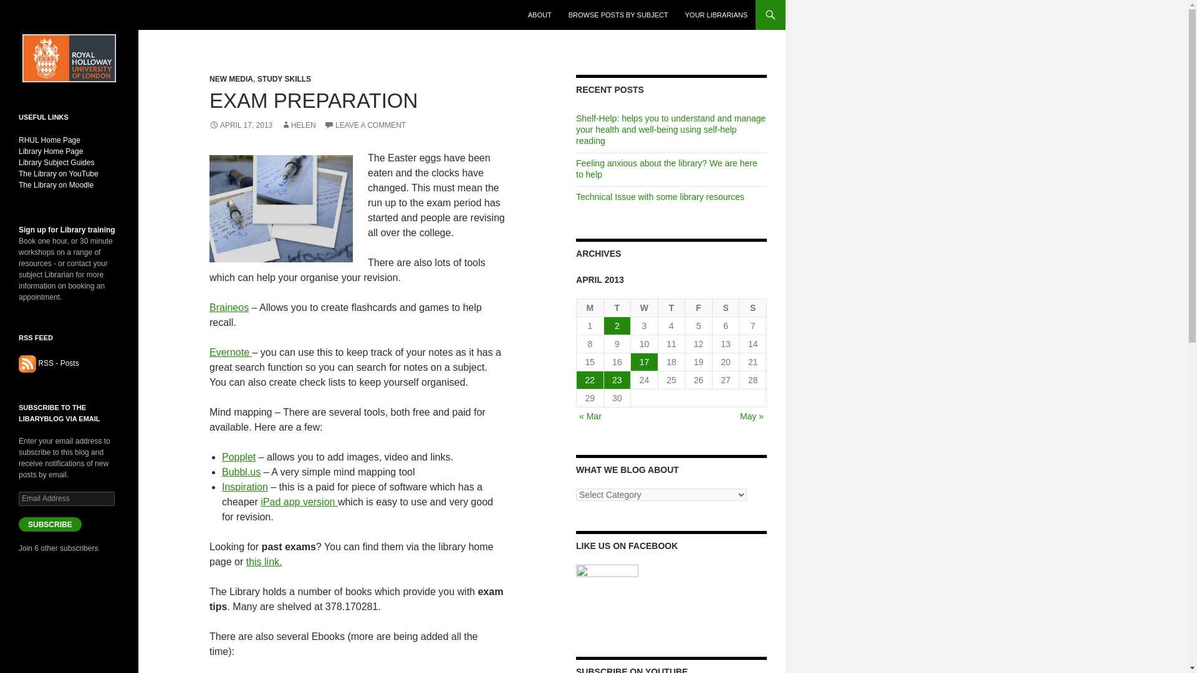 The height and width of the screenshot is (673, 1197). Describe the element at coordinates (238, 456) in the screenshot. I see `Popplet` at that location.